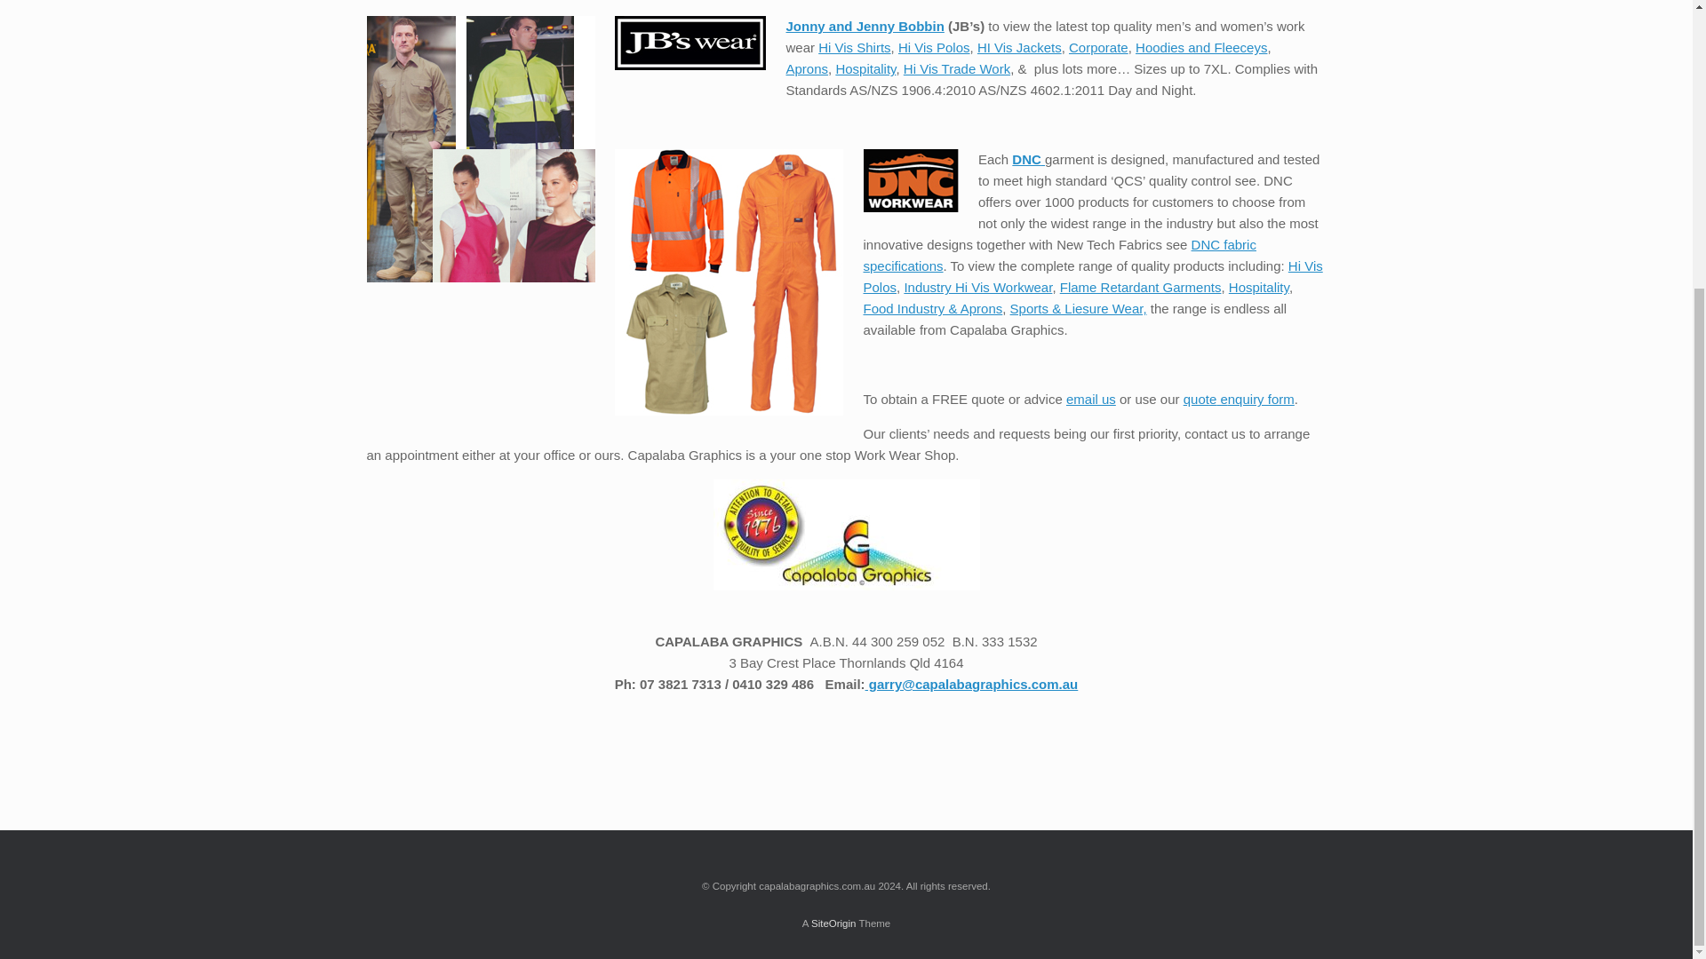 This screenshot has height=959, width=1706. What do you see at coordinates (806, 69) in the screenshot?
I see `Aprons` at bounding box center [806, 69].